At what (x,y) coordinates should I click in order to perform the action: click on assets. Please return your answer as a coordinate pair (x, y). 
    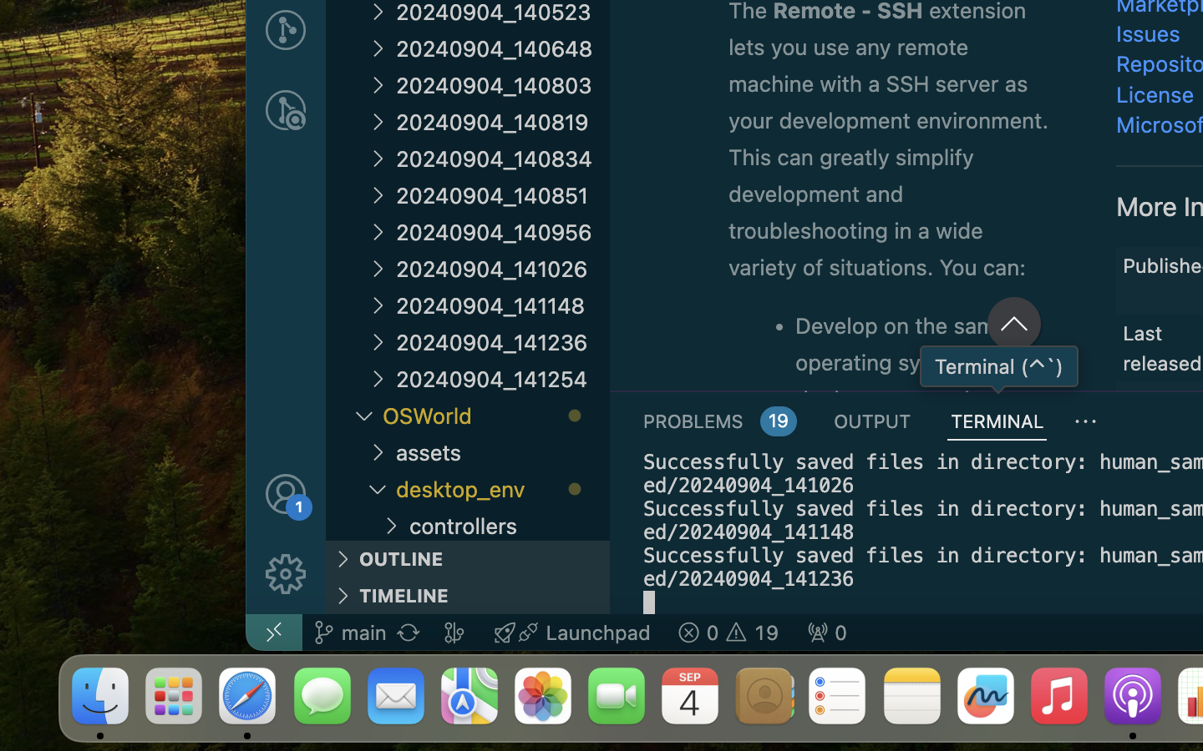
    Looking at the image, I should click on (503, 452).